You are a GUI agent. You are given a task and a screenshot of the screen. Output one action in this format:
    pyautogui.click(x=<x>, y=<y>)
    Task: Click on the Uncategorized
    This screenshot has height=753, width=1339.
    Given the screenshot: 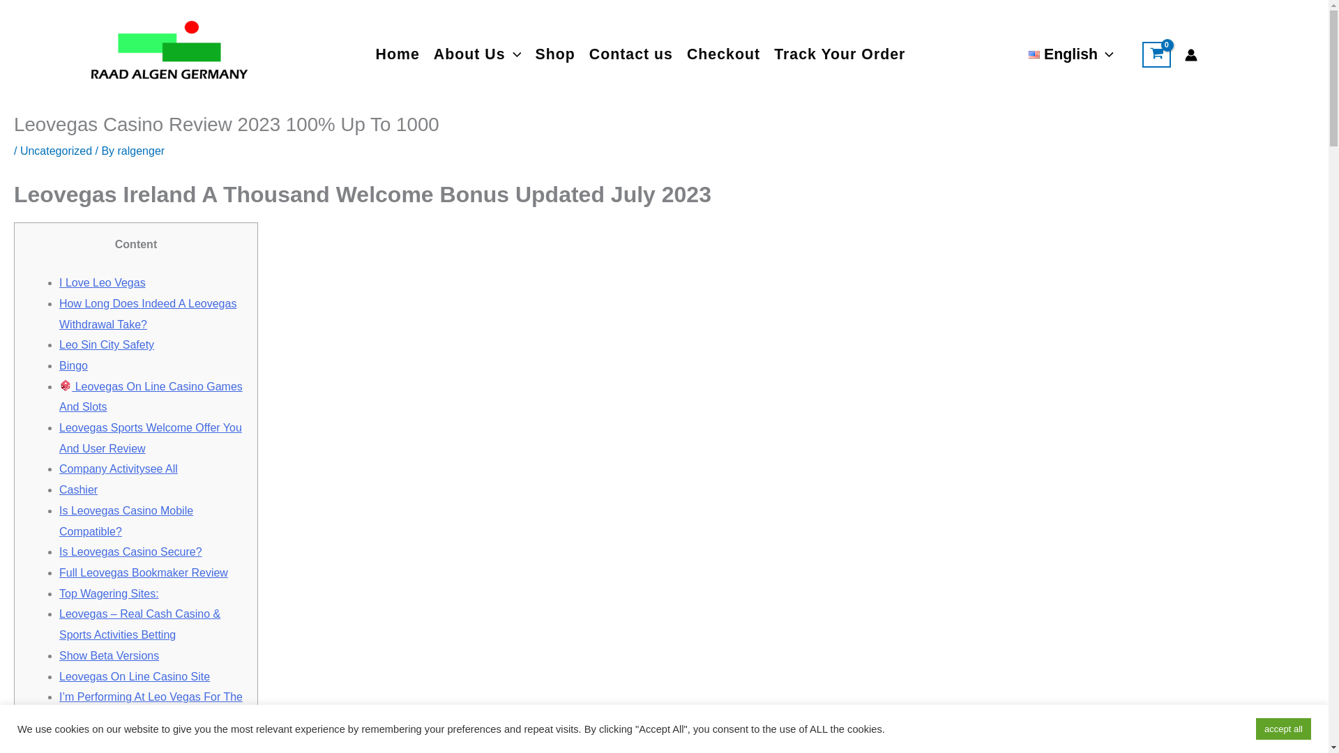 What is the action you would take?
    pyautogui.click(x=56, y=151)
    